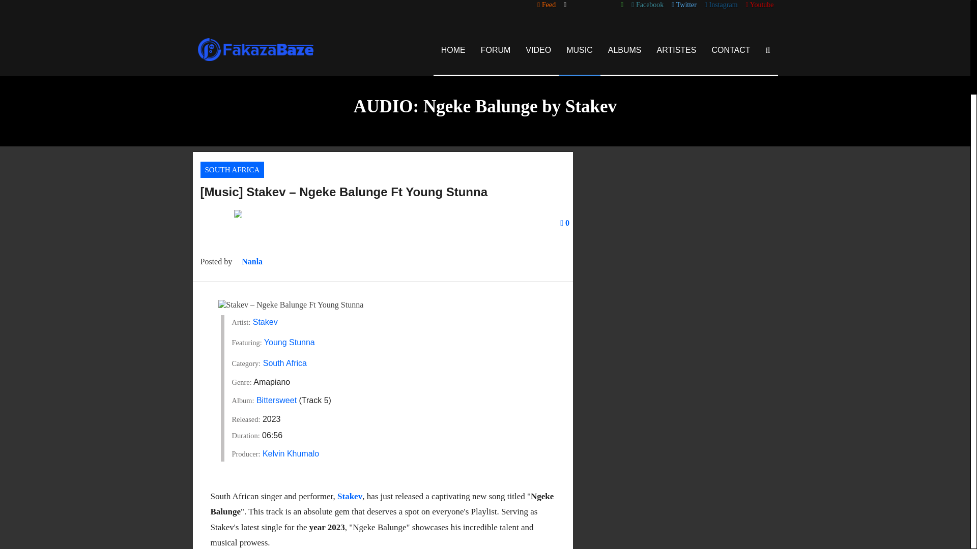 The image size is (977, 549). I want to click on ARTISTES, so click(677, 50).